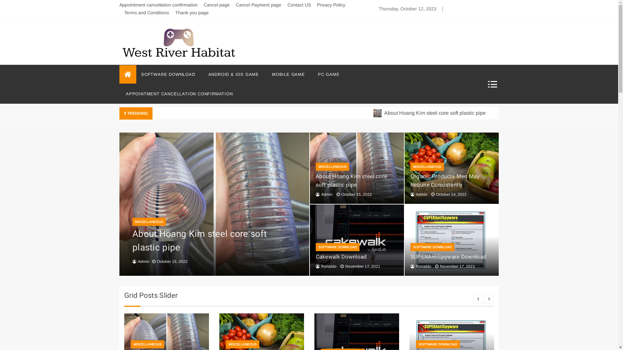 The image size is (623, 350). I want to click on October 15, 2022, so click(354, 194).